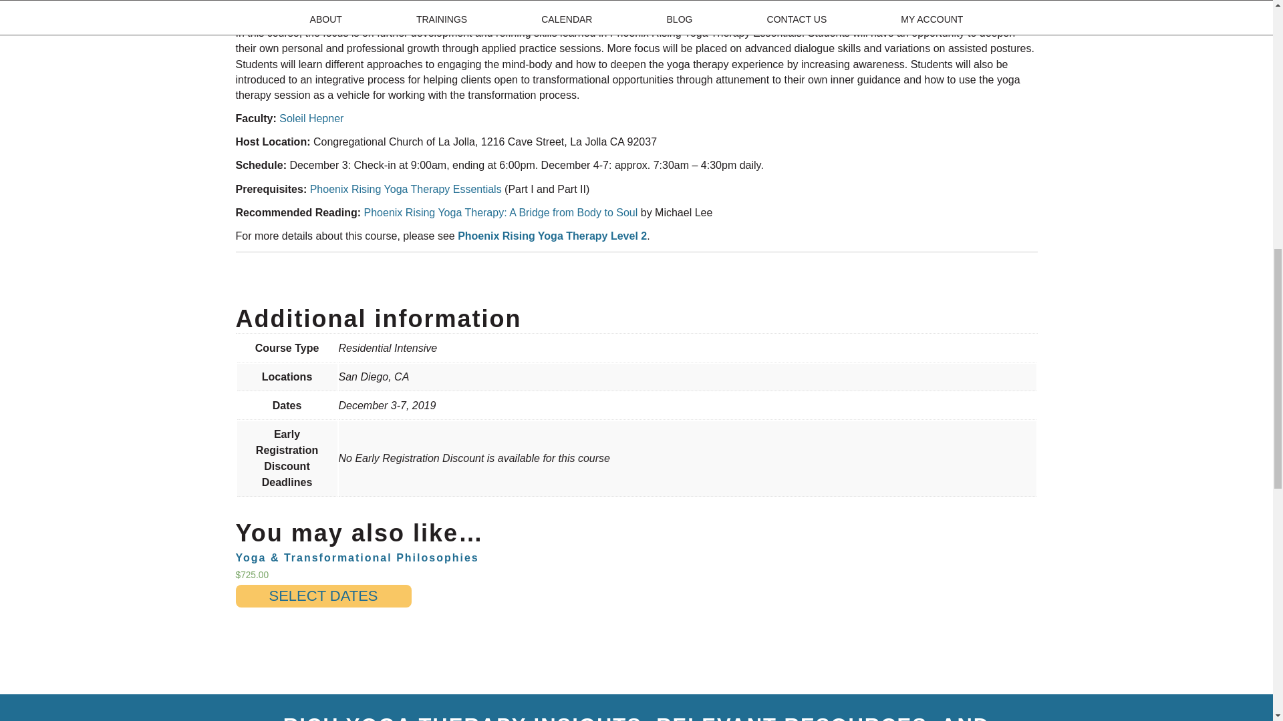 Image resolution: width=1283 pixels, height=721 pixels. What do you see at coordinates (311, 117) in the screenshot?
I see `Soleil Hepner` at bounding box center [311, 117].